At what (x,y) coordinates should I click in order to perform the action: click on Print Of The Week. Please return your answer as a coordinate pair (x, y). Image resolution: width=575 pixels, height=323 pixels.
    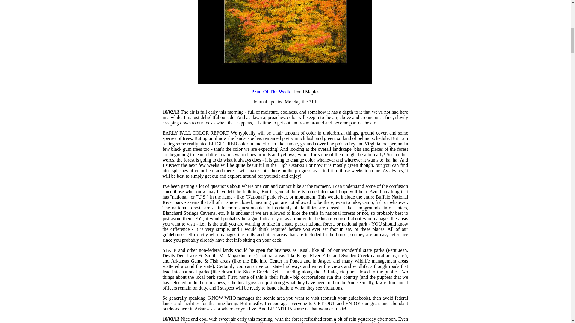
    Looking at the image, I should click on (271, 92).